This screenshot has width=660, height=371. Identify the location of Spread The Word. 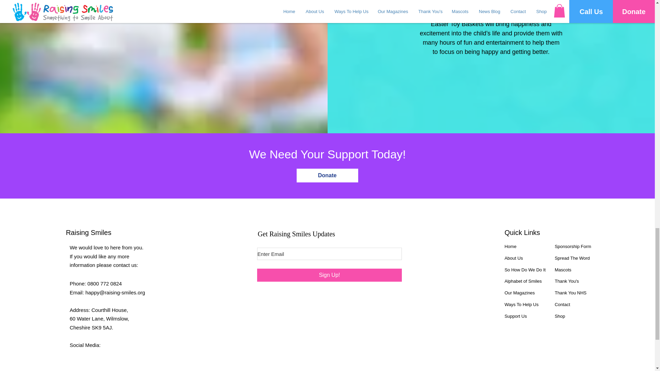
(572, 258).